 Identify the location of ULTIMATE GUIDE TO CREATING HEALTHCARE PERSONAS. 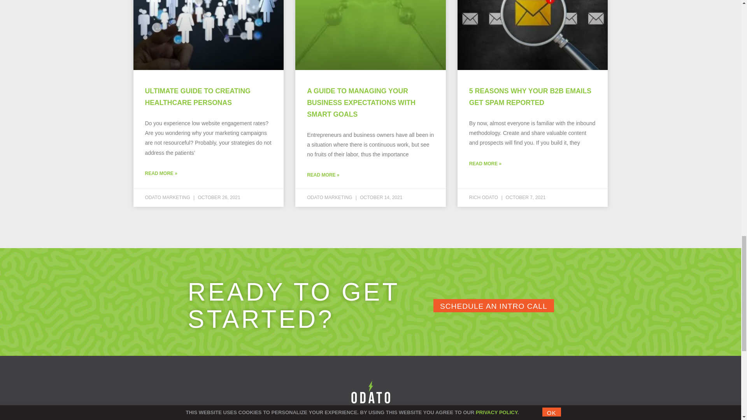
(198, 96).